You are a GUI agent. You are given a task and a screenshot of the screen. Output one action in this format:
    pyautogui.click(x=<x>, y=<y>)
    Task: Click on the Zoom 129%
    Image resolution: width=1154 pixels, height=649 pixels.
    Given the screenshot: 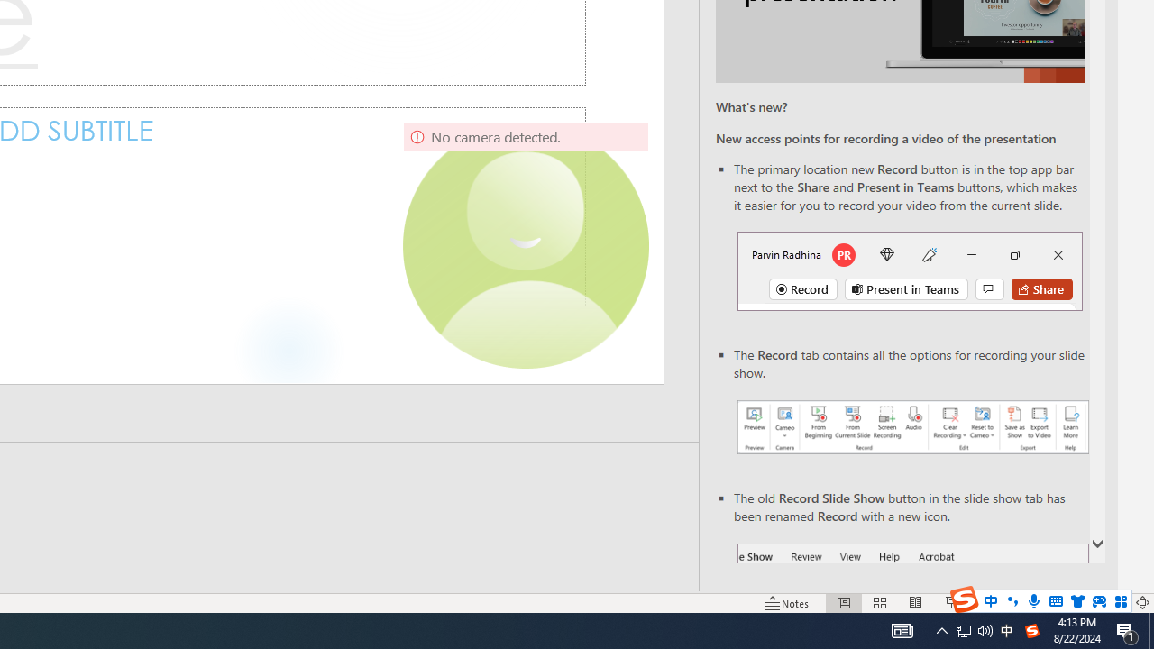 What is the action you would take?
    pyautogui.click(x=1113, y=602)
    